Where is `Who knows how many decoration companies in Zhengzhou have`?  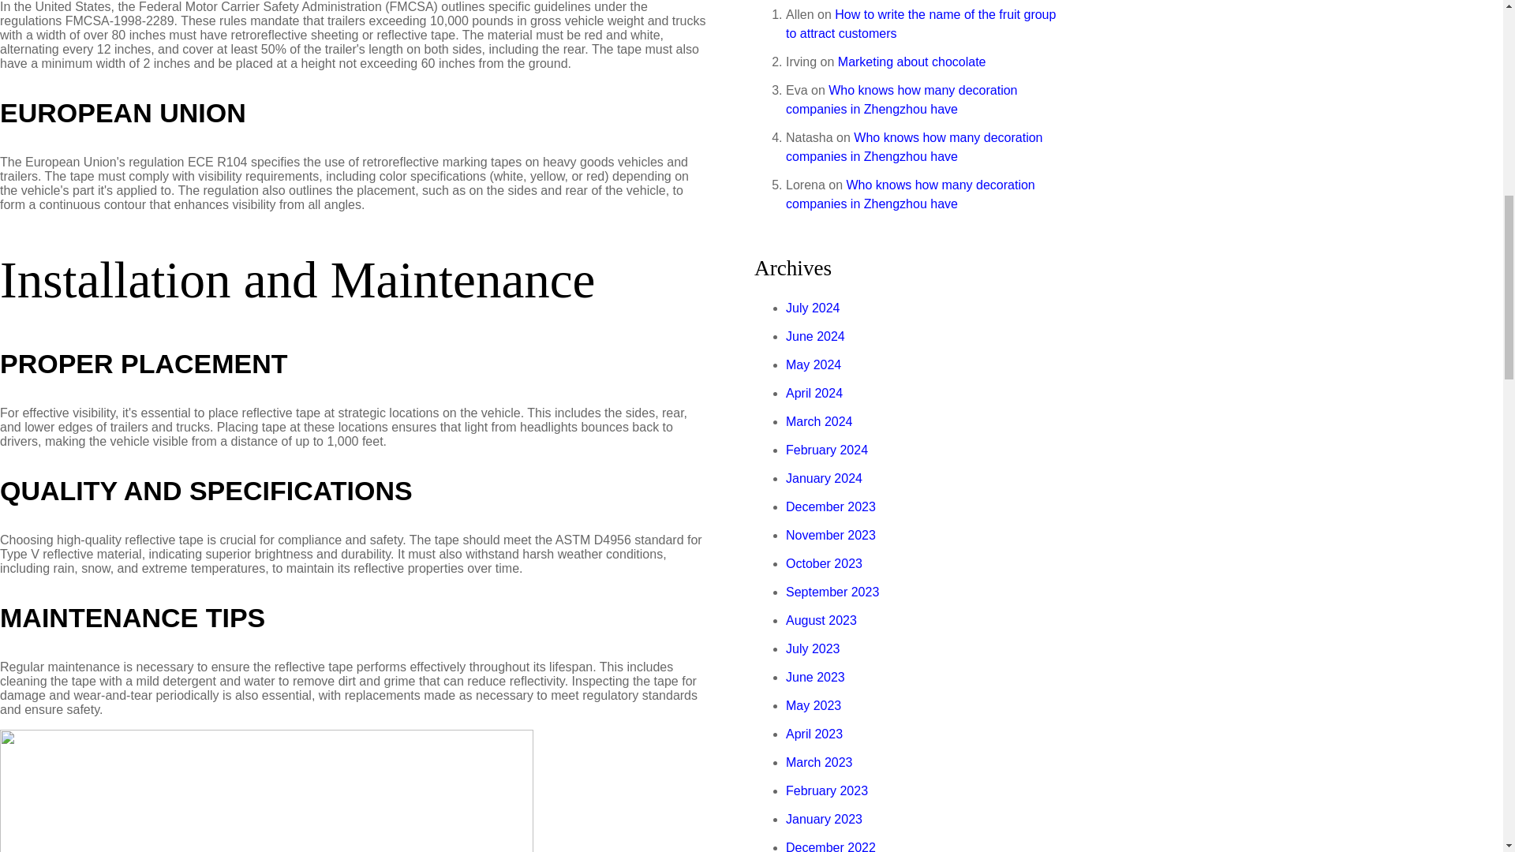
Who knows how many decoration companies in Zhengzhou have is located at coordinates (915, 147).